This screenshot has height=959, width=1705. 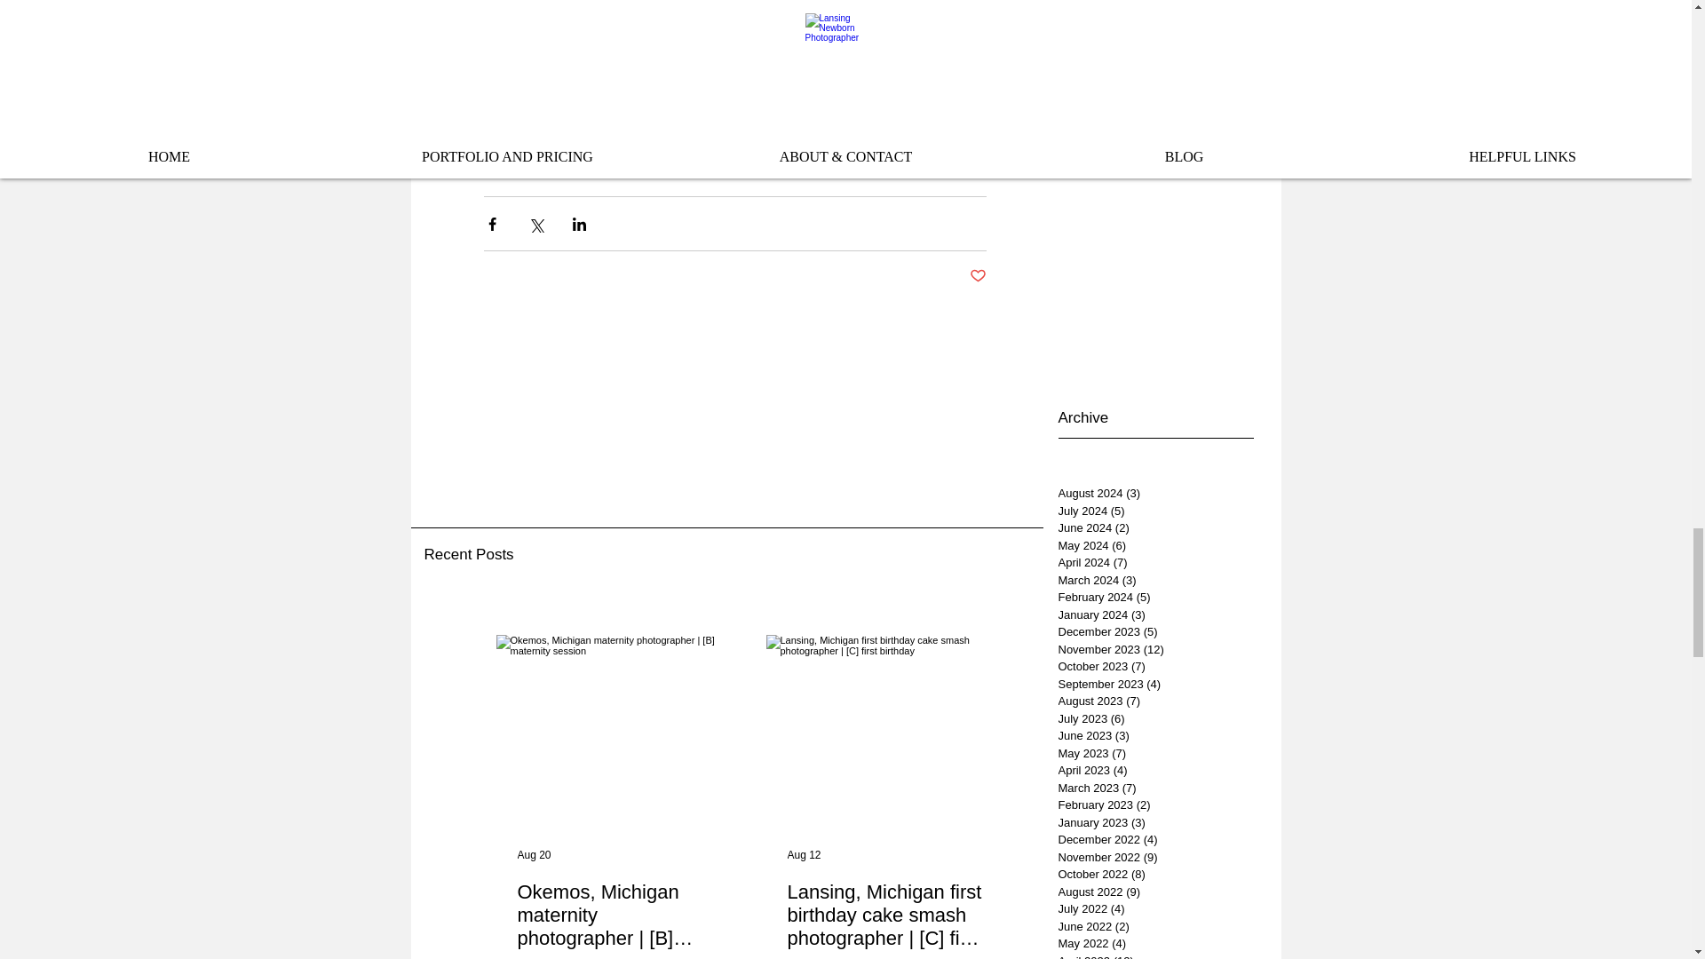 I want to click on dad and baby pose, so click(x=531, y=163).